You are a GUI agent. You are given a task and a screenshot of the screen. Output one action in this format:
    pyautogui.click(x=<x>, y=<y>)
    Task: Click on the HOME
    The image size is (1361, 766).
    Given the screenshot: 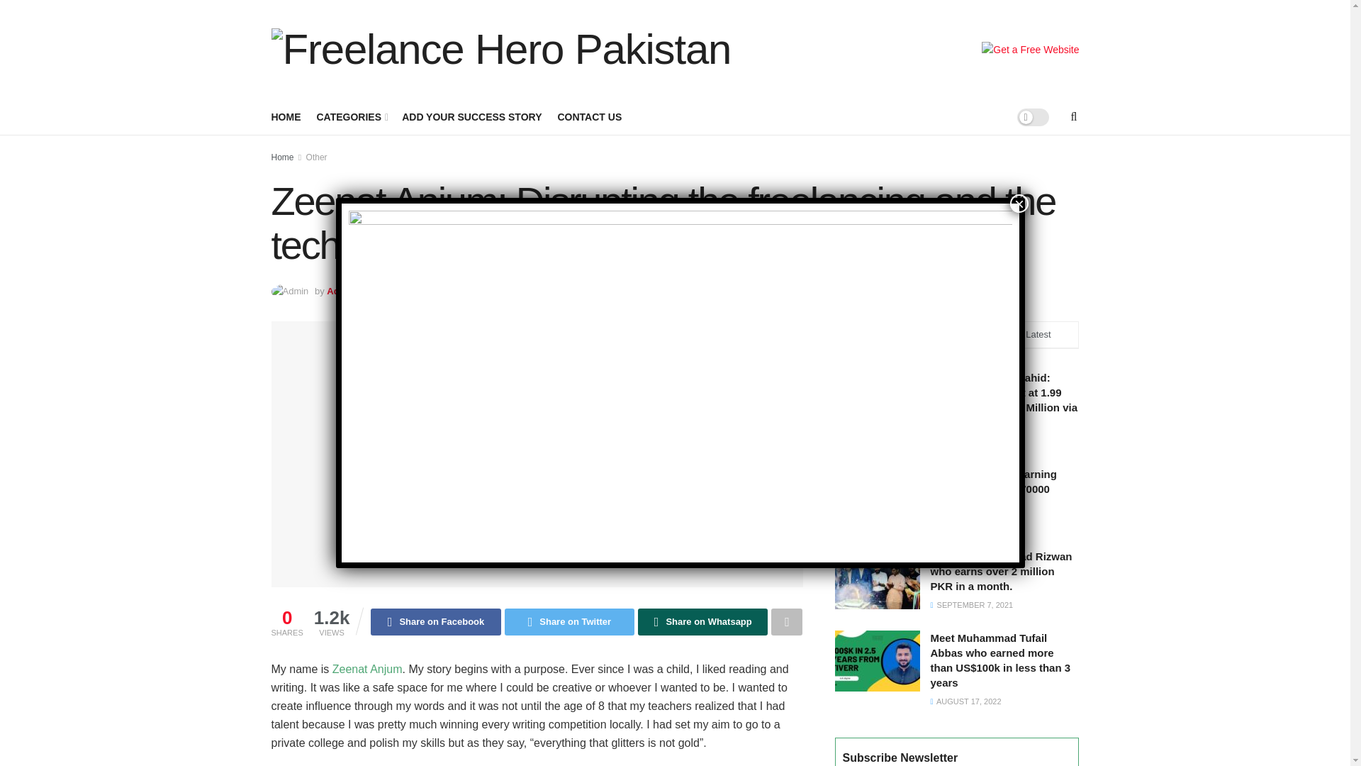 What is the action you would take?
    pyautogui.click(x=286, y=117)
    